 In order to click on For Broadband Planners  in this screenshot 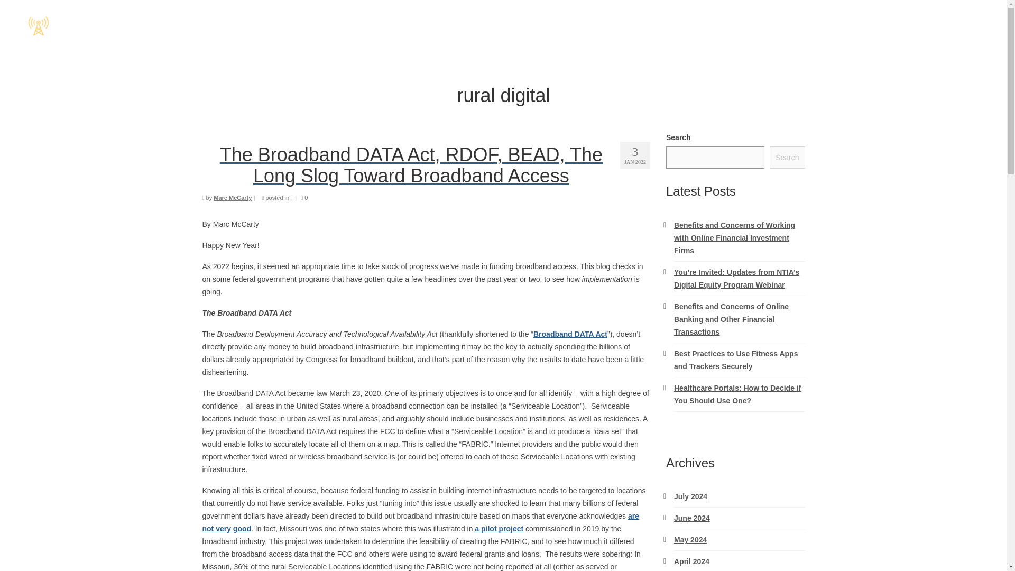, I will do `click(780, 25)`.